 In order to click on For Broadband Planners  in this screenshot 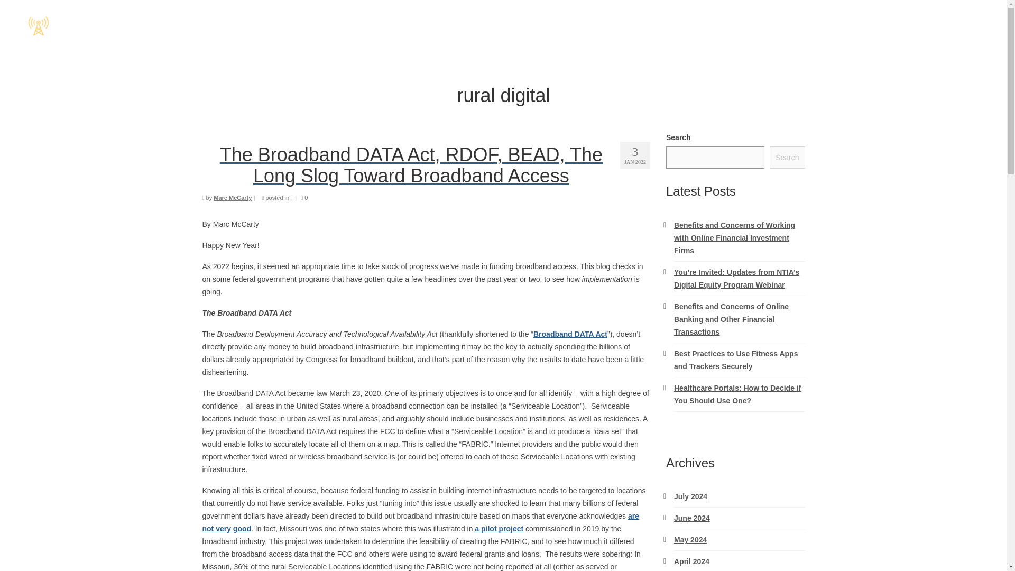, I will do `click(780, 25)`.